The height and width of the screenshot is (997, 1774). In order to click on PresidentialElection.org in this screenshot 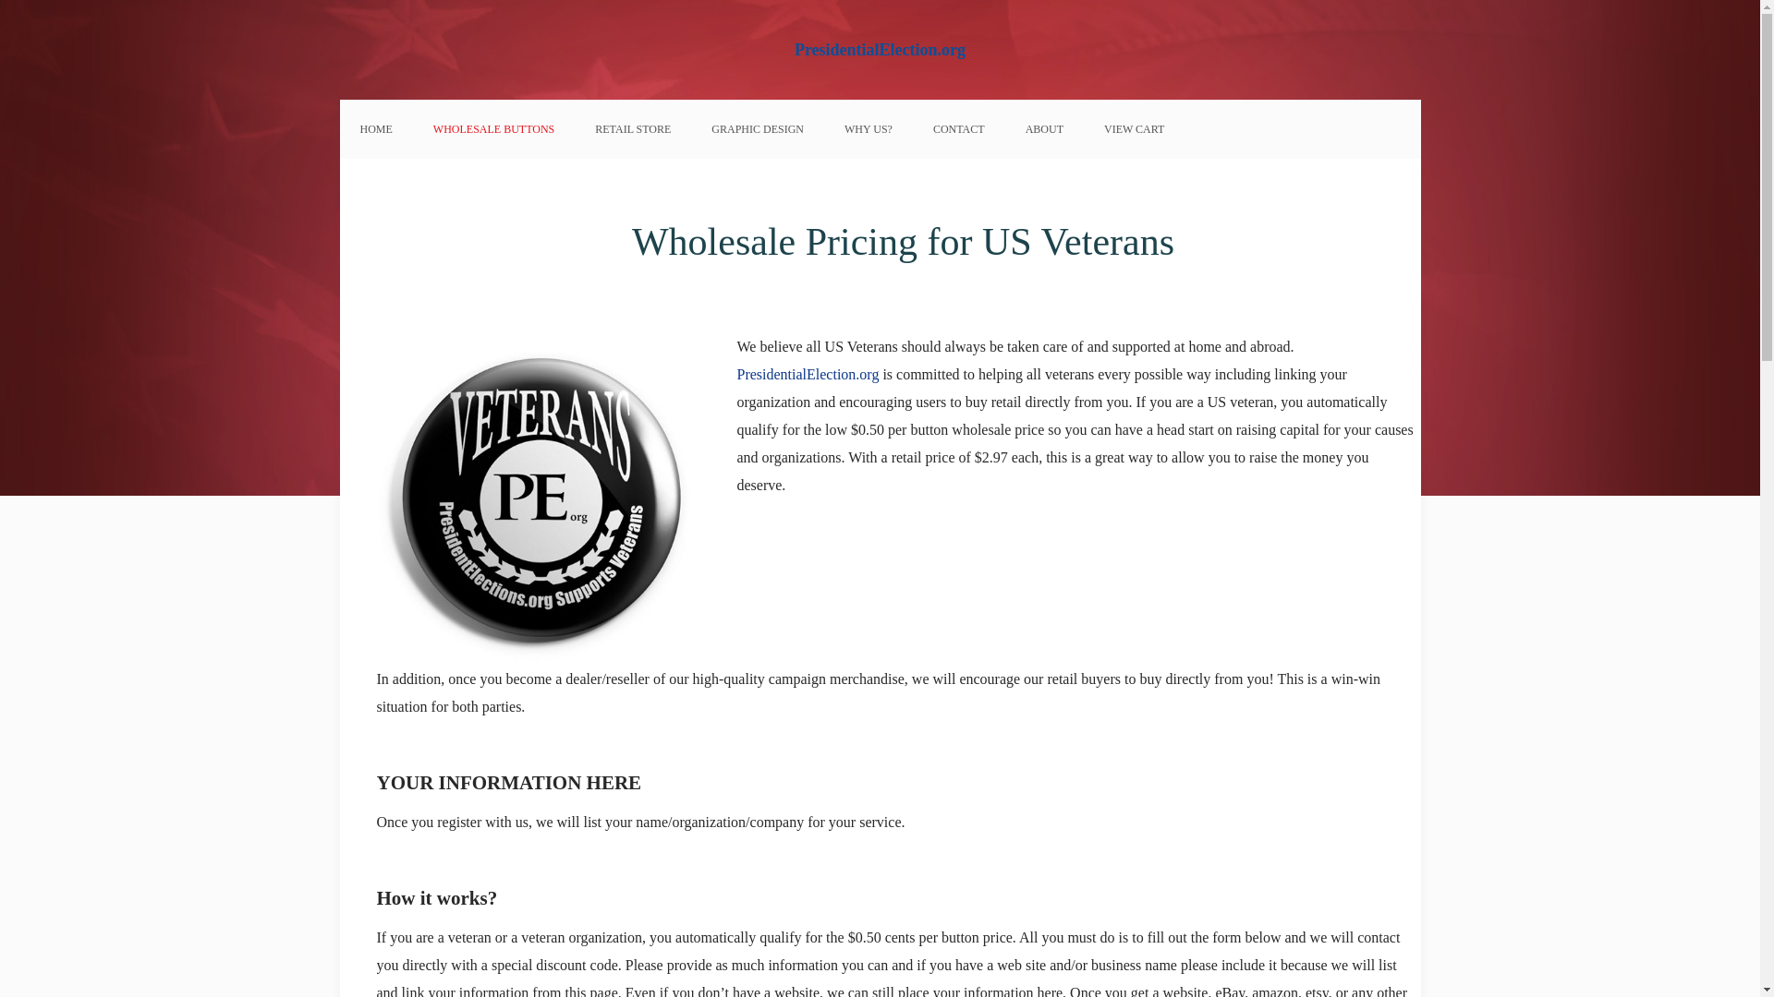, I will do `click(807, 374)`.